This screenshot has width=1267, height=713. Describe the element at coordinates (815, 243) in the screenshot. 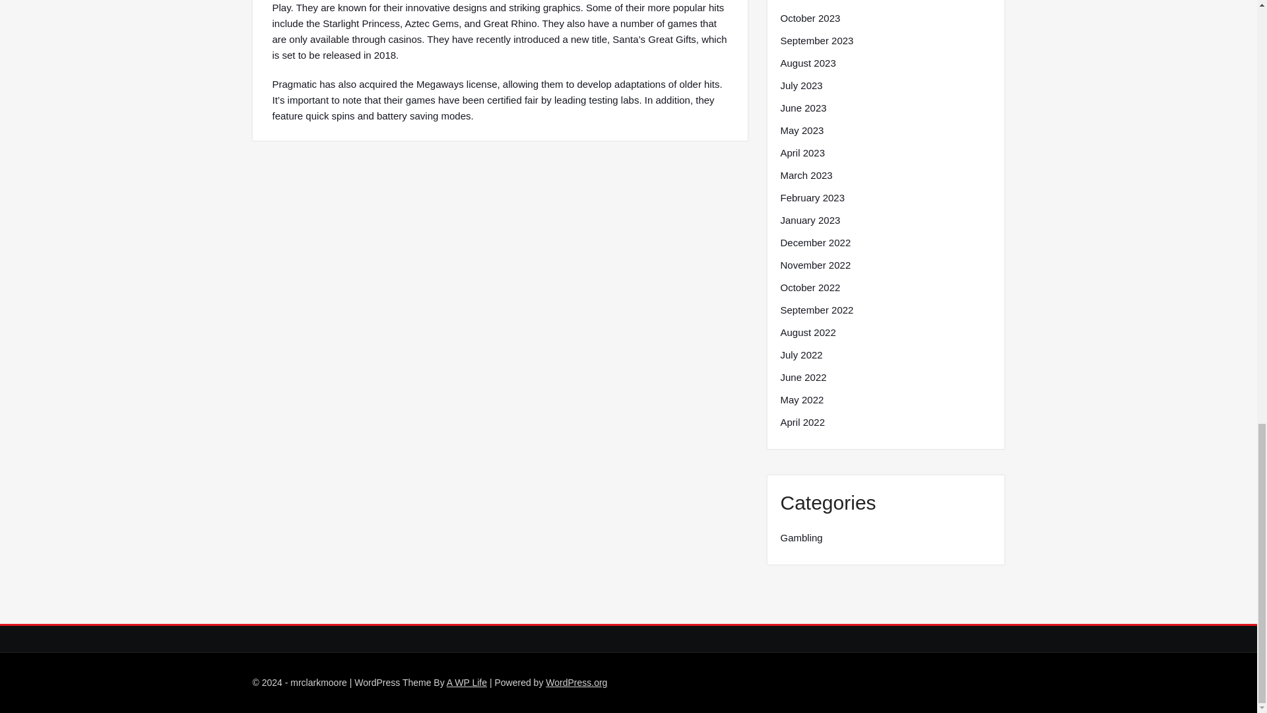

I see `December 2022` at that location.